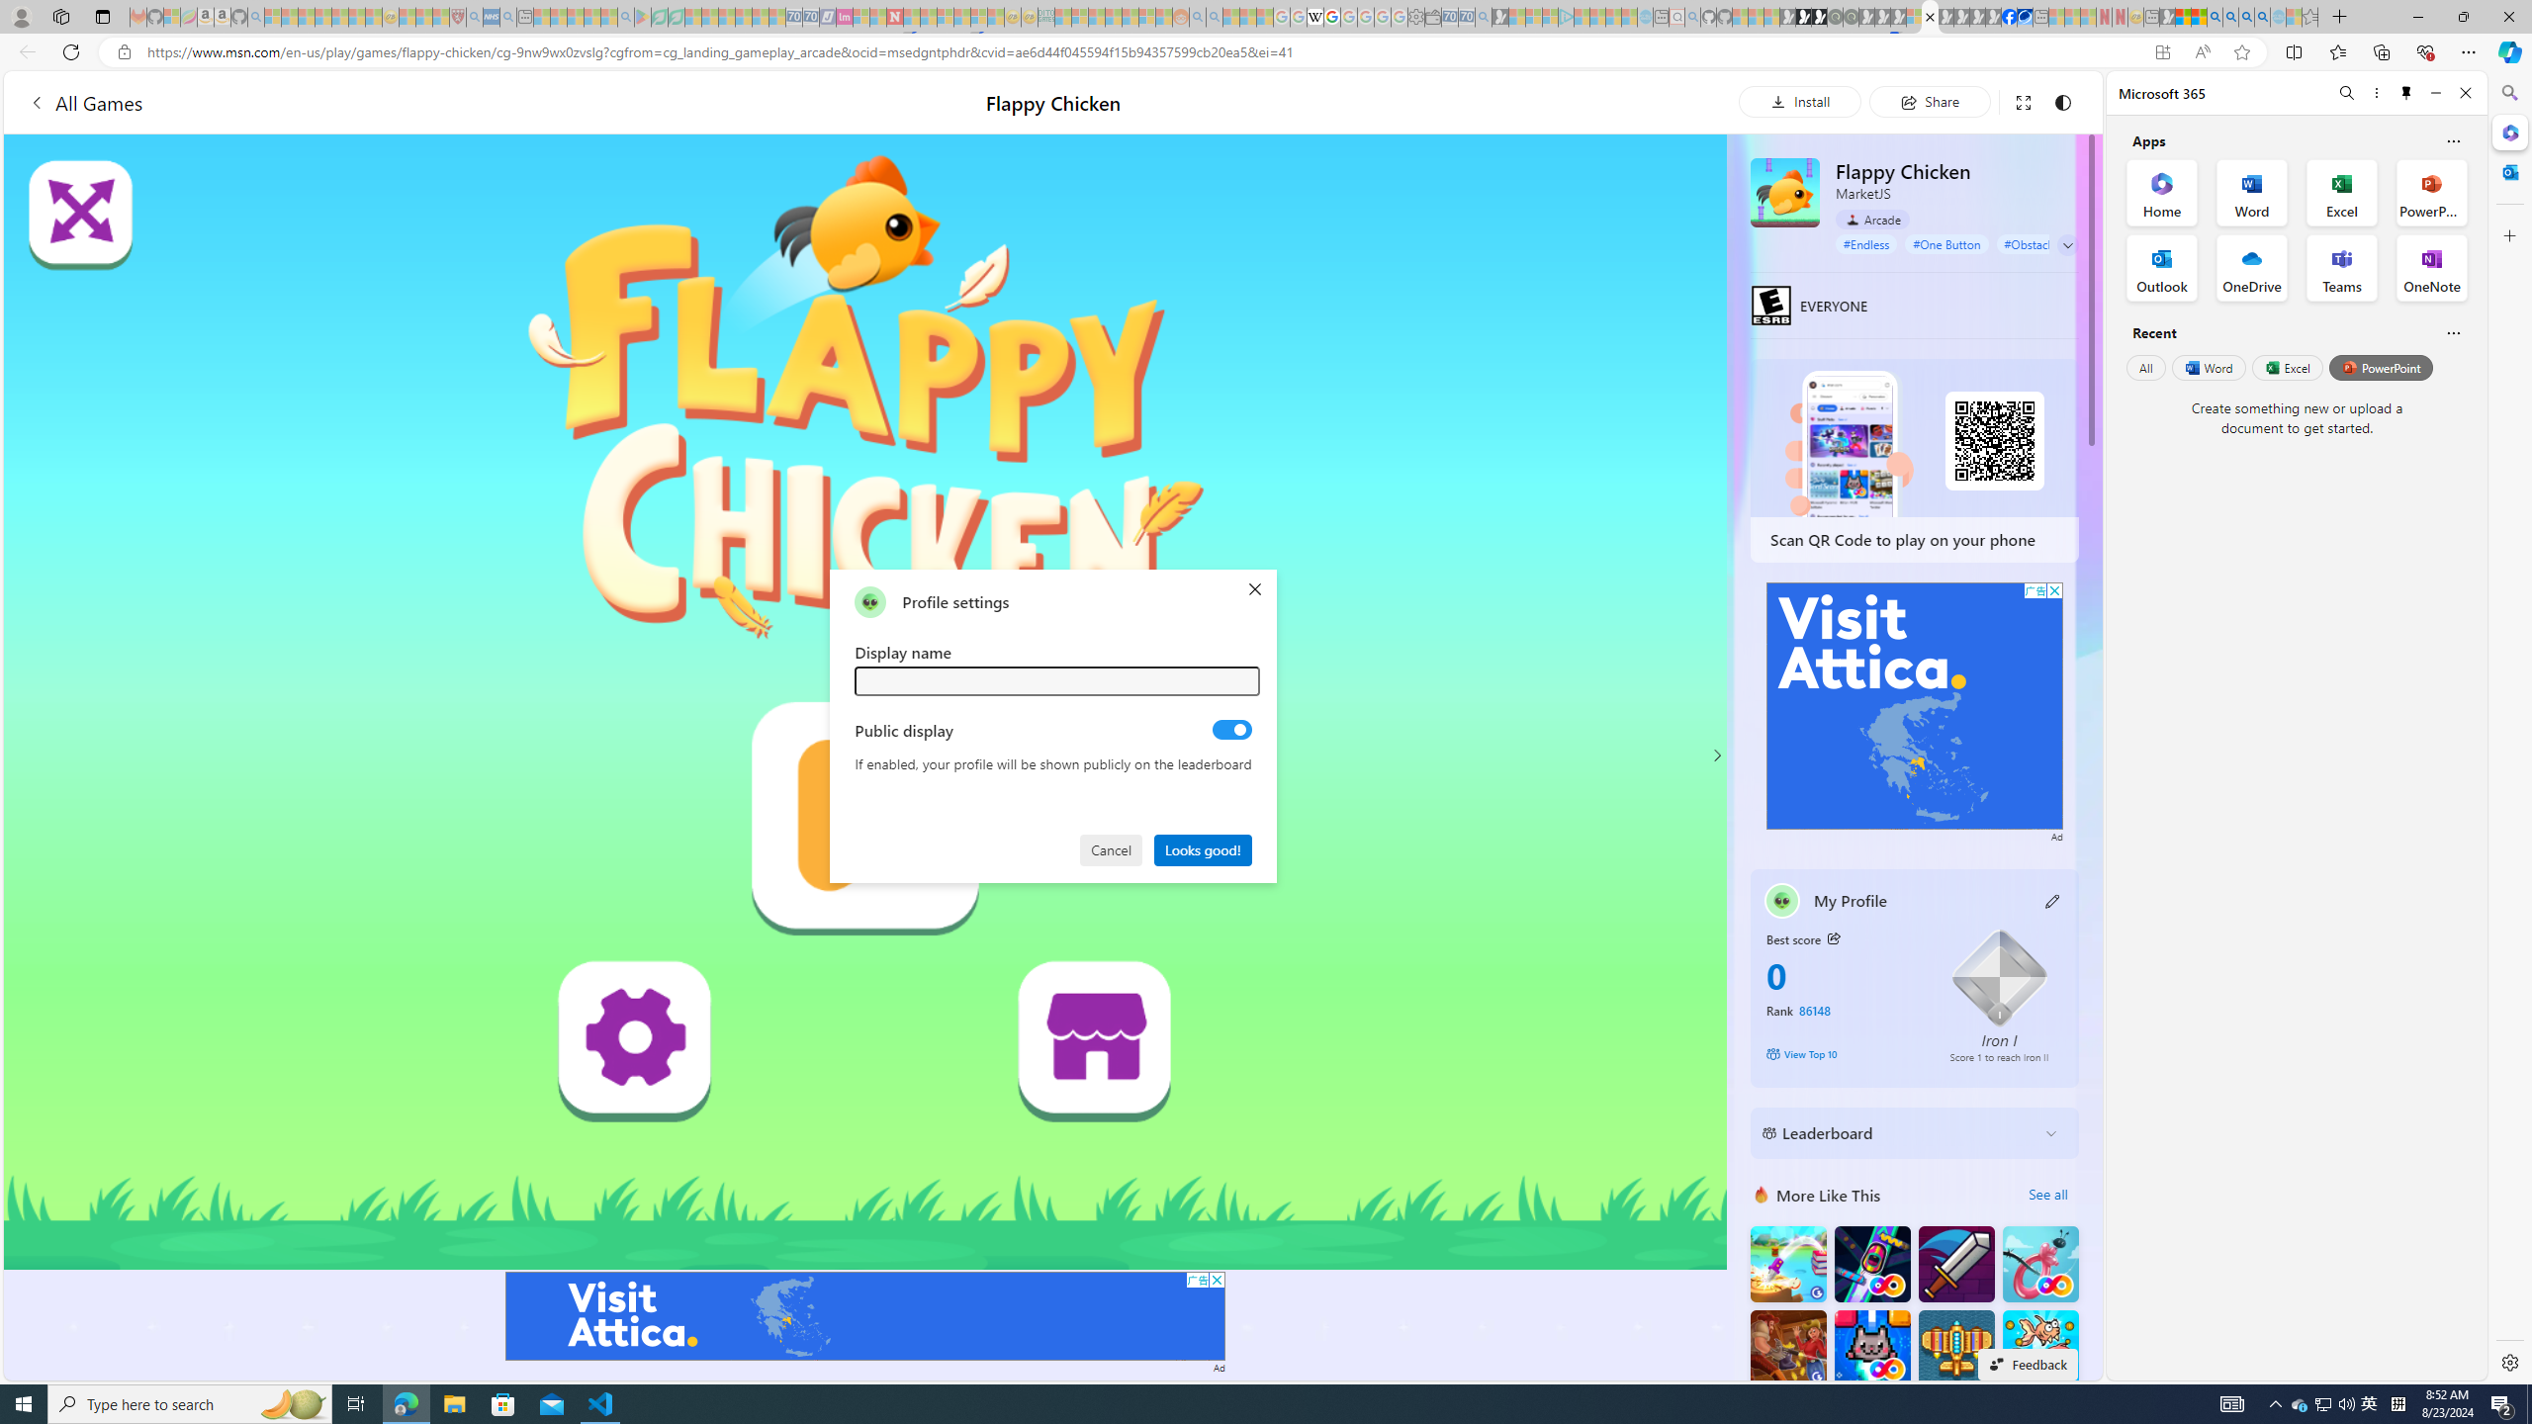 The image size is (2532, 1424). What do you see at coordinates (506, 17) in the screenshot?
I see `utah sues federal government - Search - Sleeping` at bounding box center [506, 17].